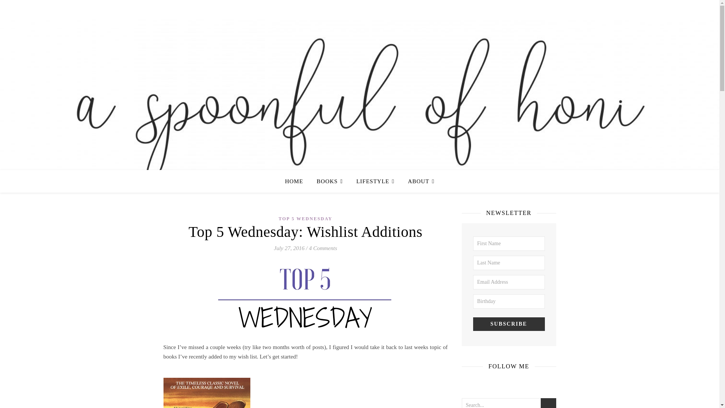  What do you see at coordinates (418, 181) in the screenshot?
I see `ABOUT` at bounding box center [418, 181].